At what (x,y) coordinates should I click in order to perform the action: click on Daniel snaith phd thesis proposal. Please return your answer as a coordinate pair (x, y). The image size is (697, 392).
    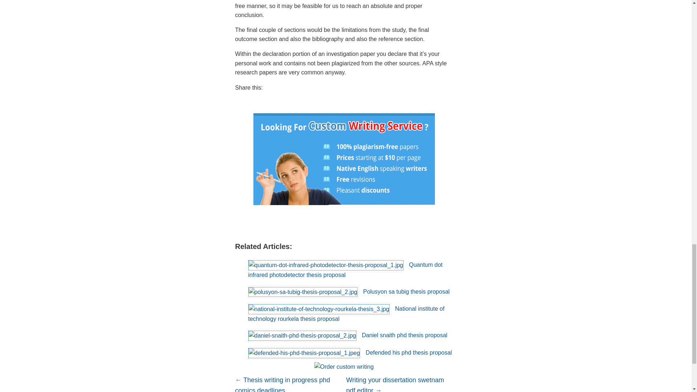
    Looking at the image, I should click on (348, 335).